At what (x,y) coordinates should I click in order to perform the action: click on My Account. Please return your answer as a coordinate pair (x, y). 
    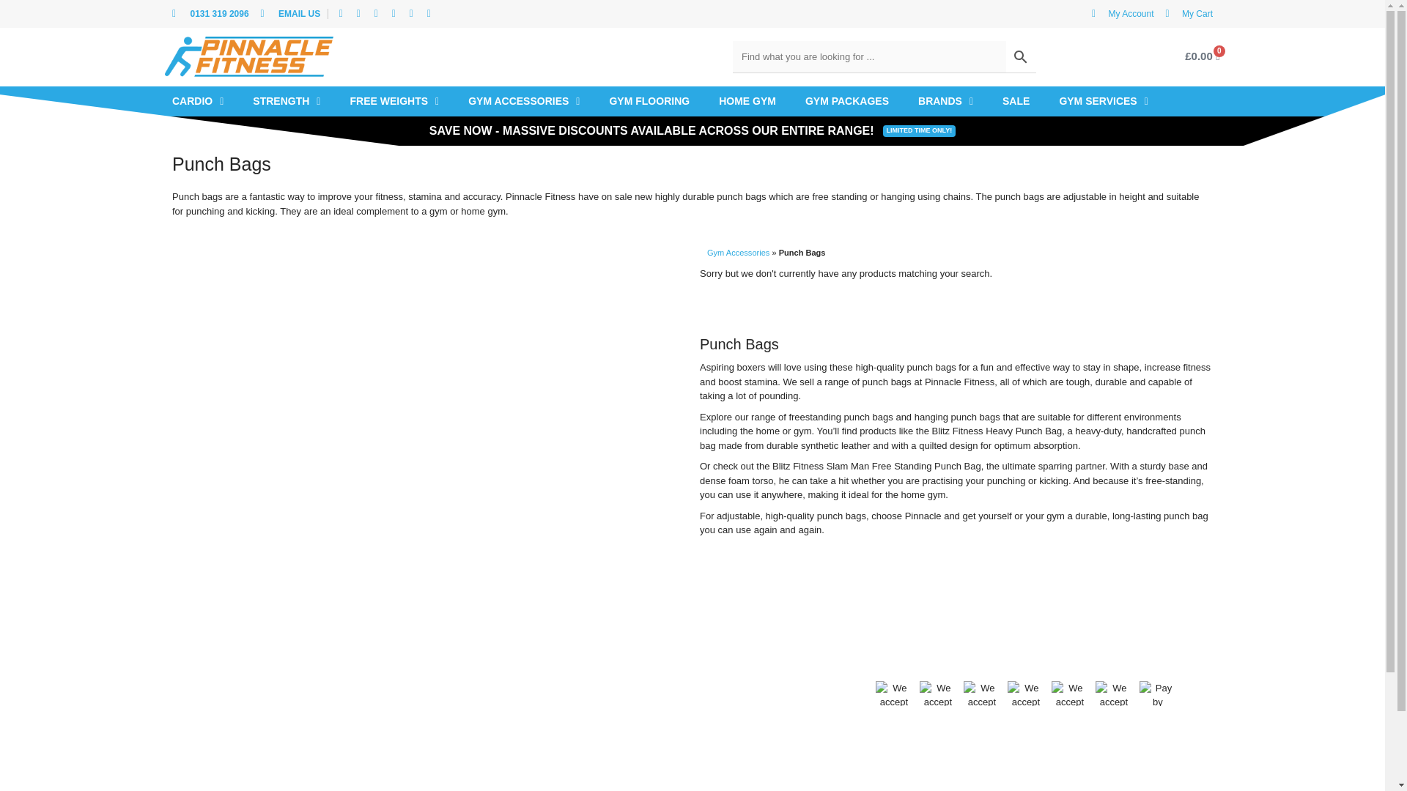
    Looking at the image, I should click on (1123, 13).